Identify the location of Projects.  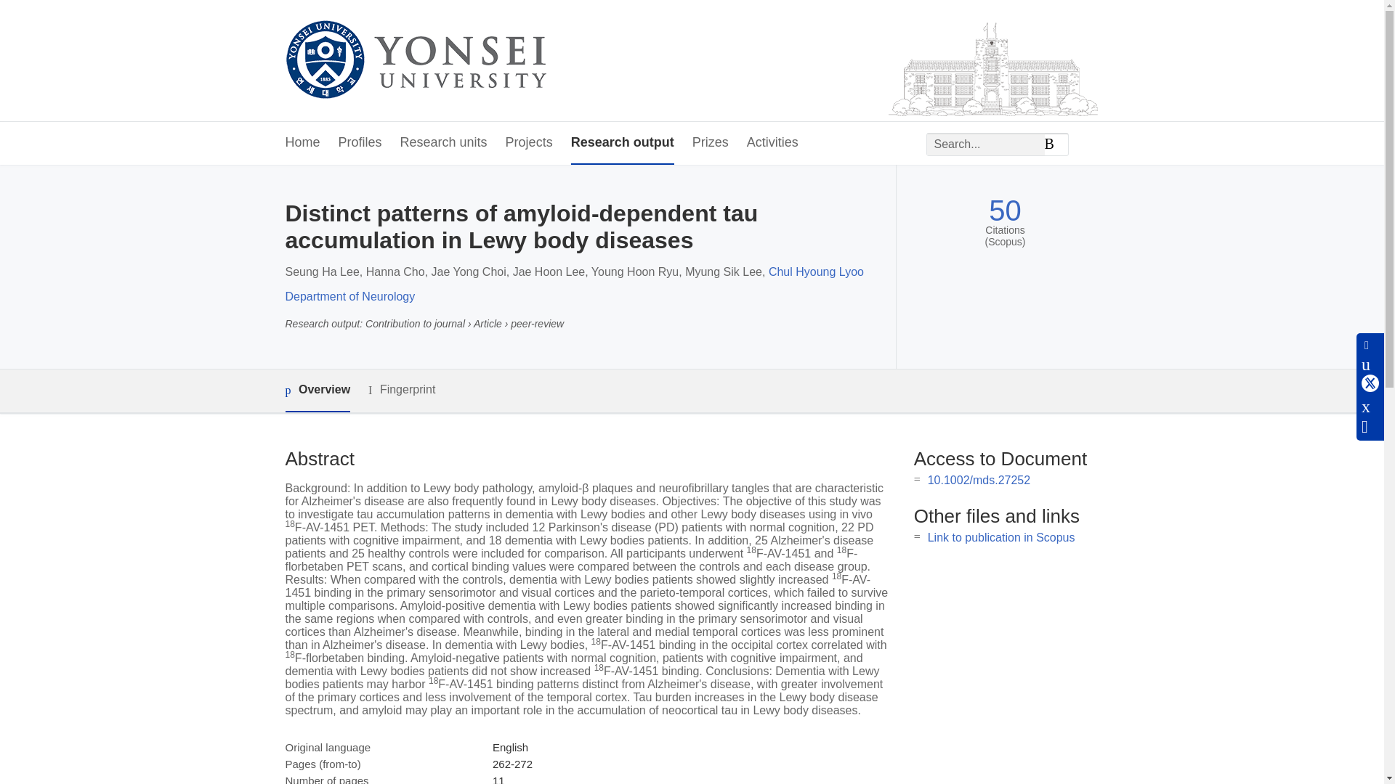
(529, 143).